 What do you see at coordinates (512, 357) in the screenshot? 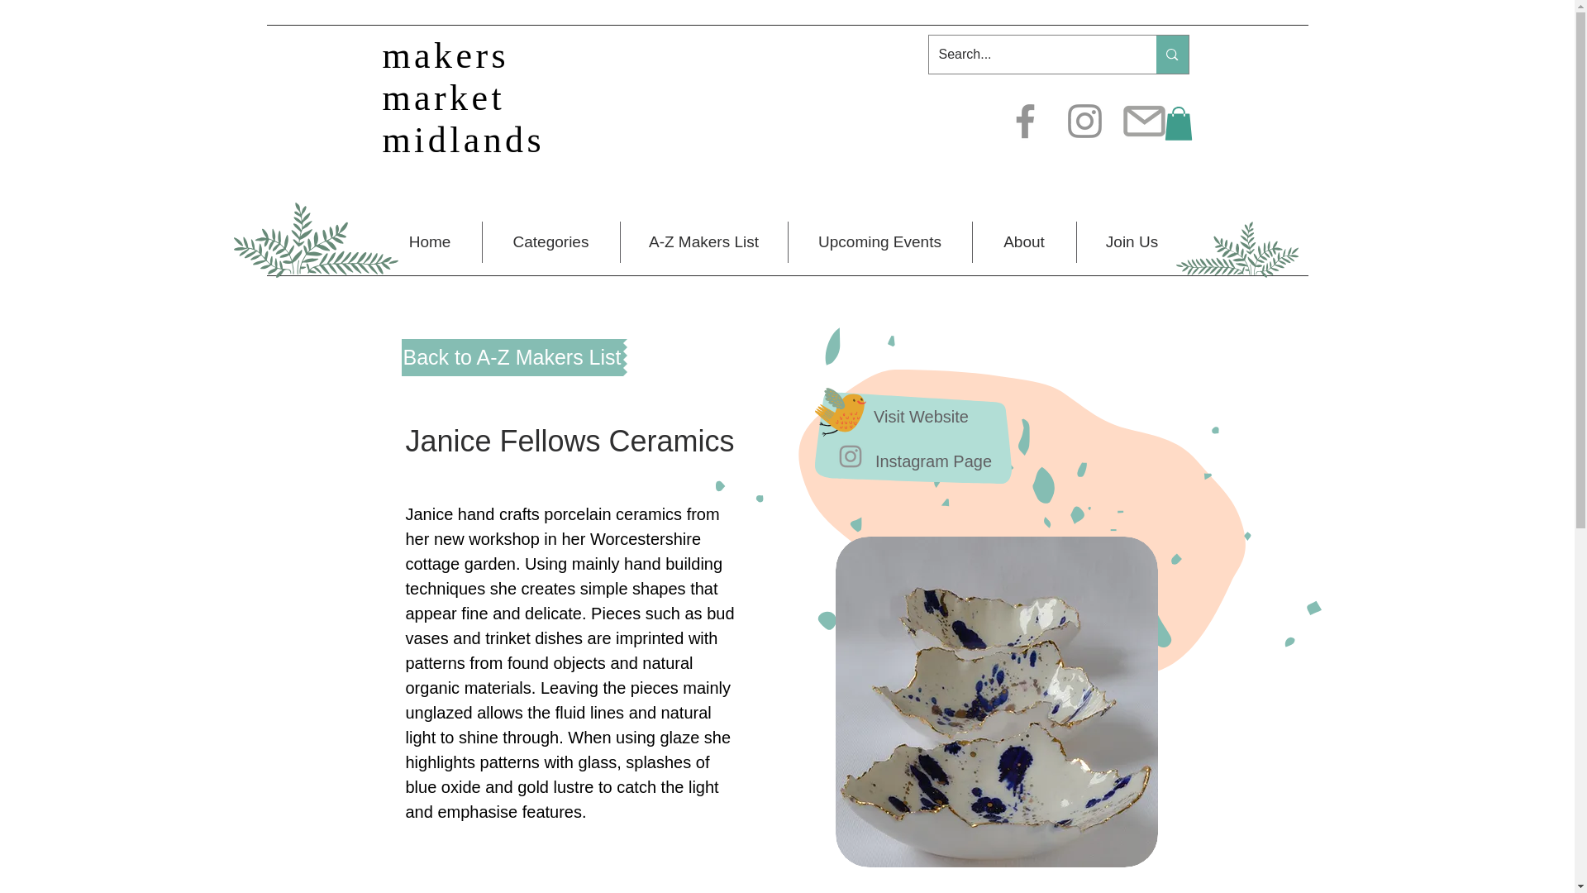
I see `Back to A-Z Makers List` at bounding box center [512, 357].